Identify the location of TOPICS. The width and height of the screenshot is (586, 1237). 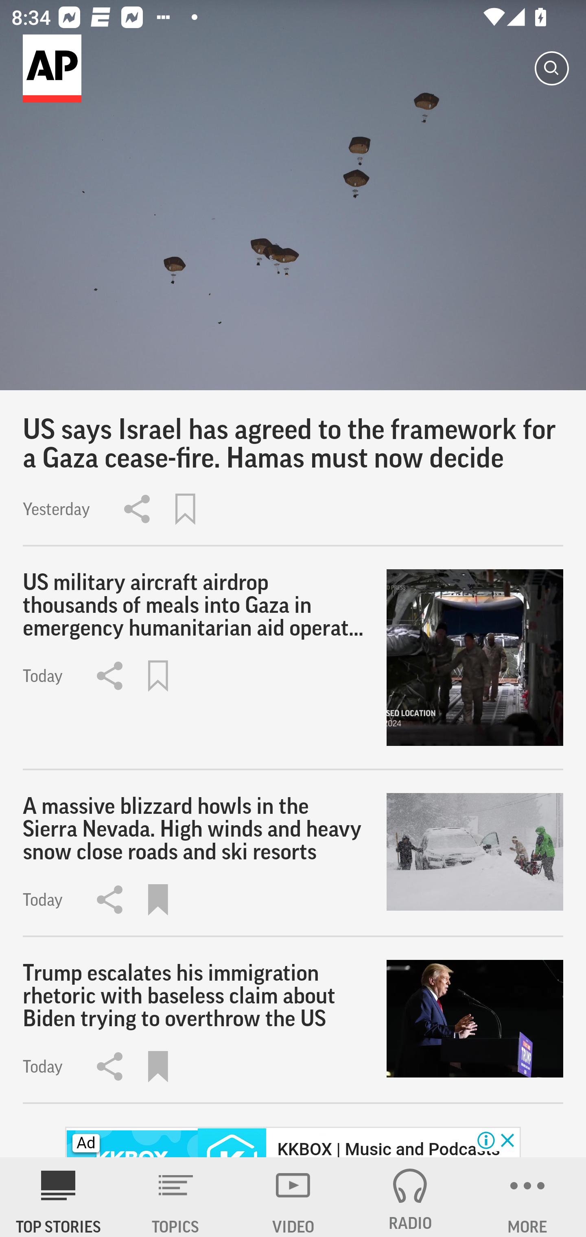
(176, 1197).